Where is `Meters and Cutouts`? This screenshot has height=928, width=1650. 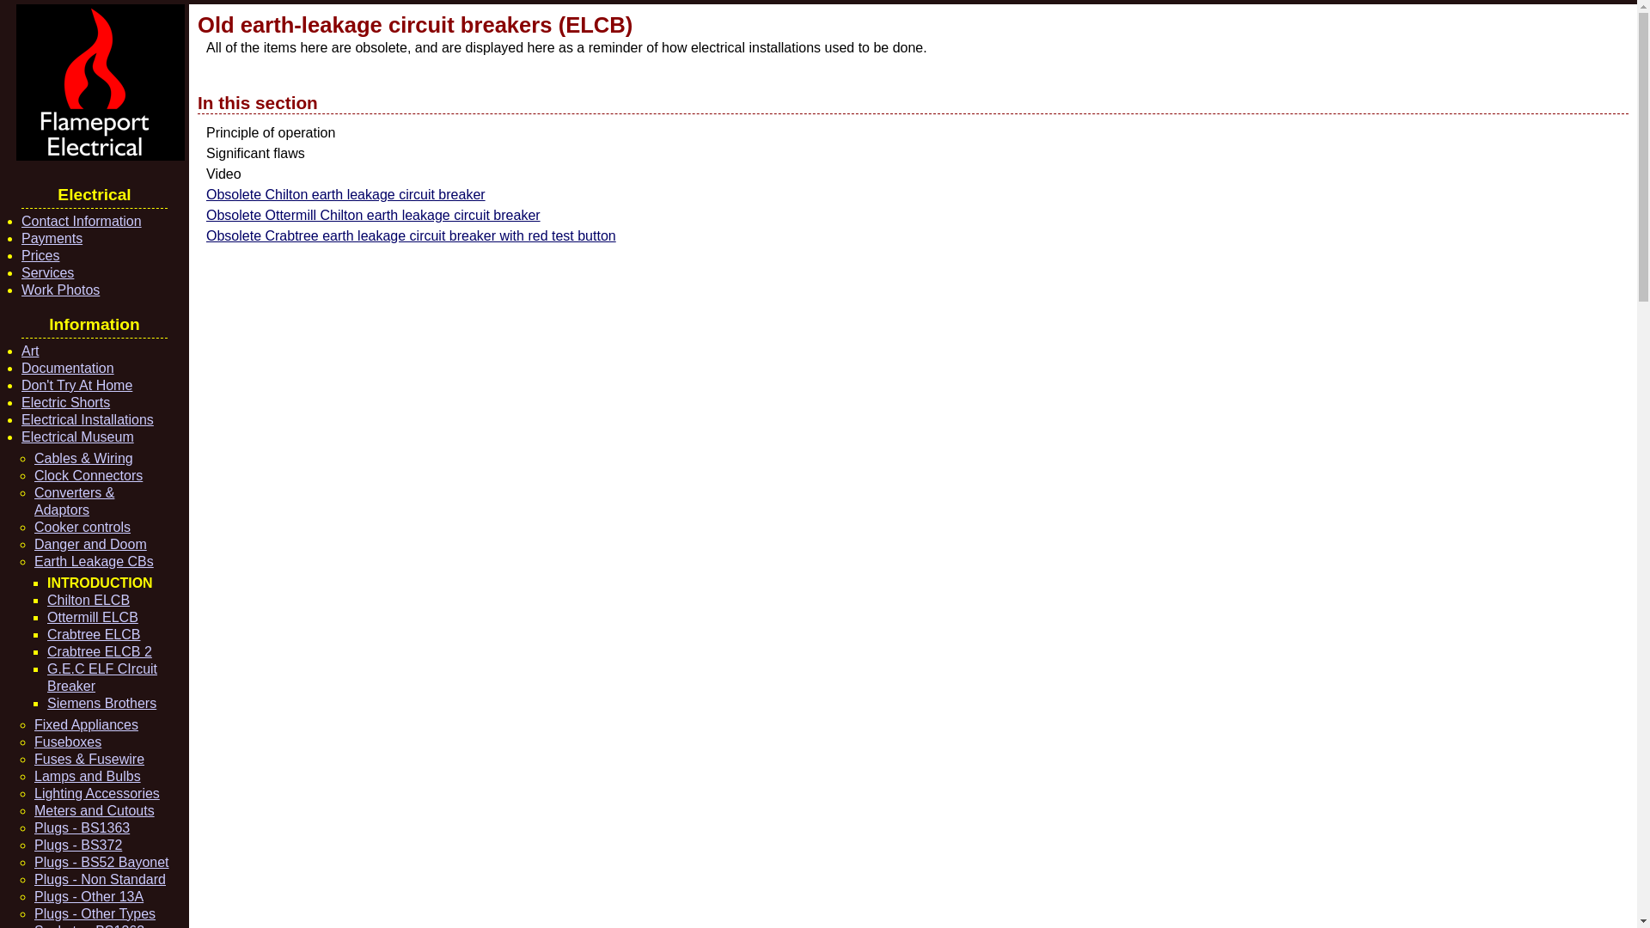
Meters and Cutouts is located at coordinates (95, 810).